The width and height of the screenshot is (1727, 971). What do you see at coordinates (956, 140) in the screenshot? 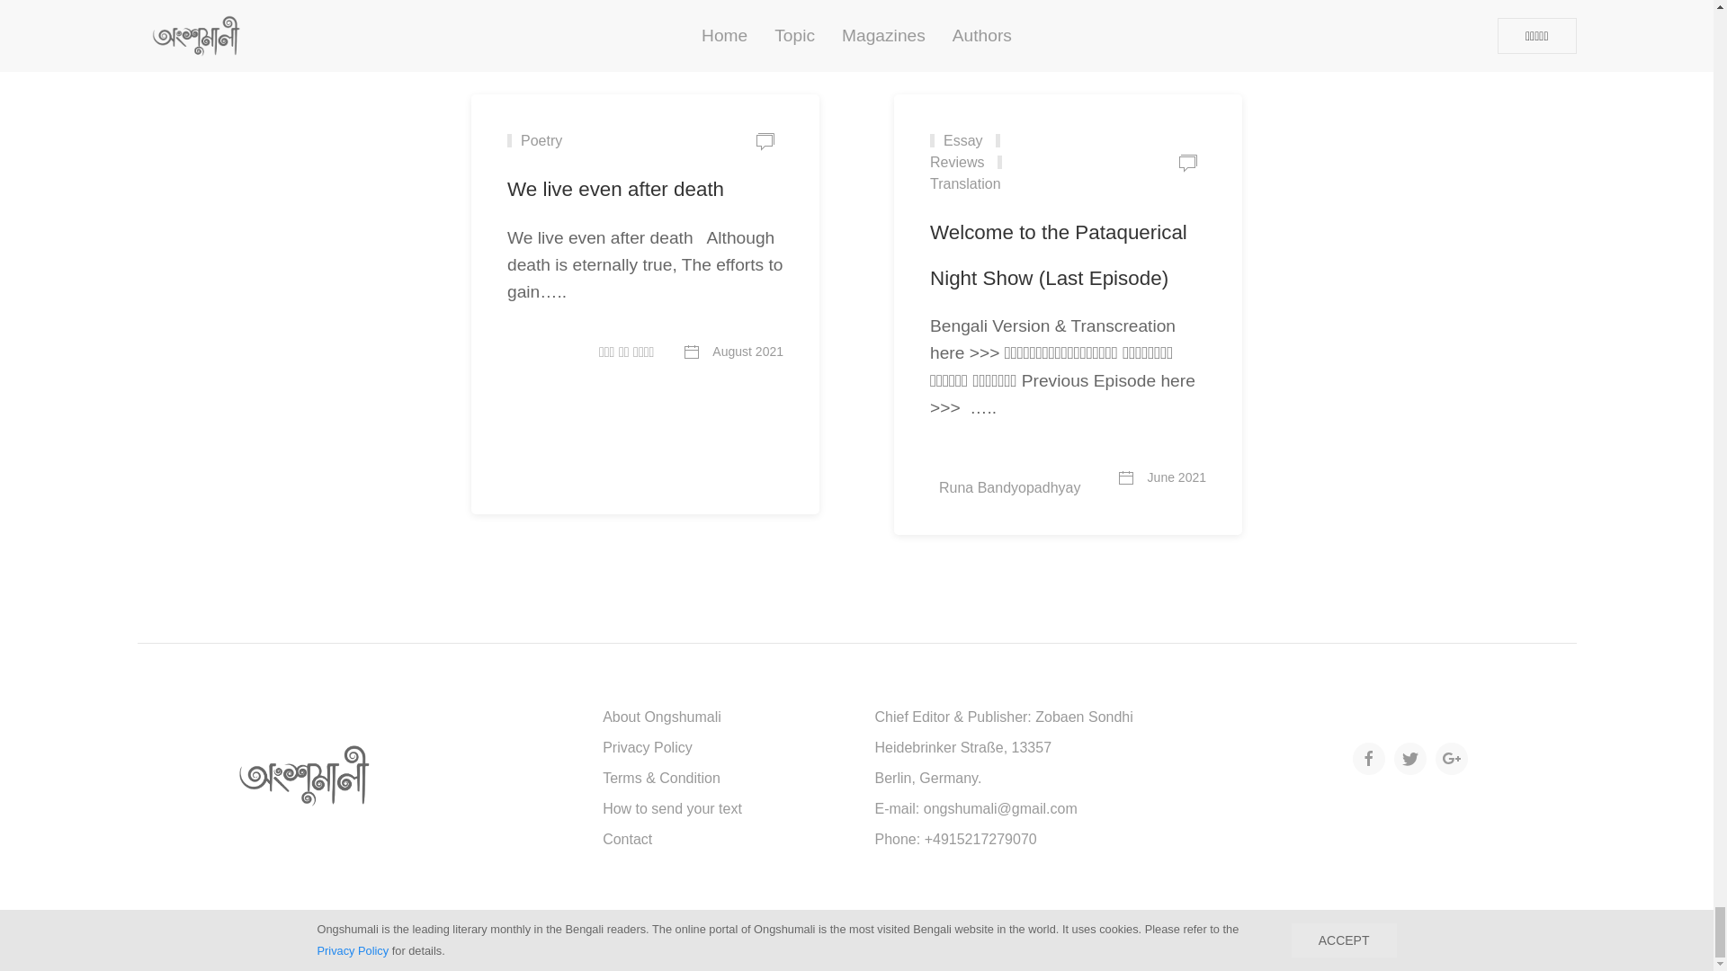
I see `Essay` at bounding box center [956, 140].